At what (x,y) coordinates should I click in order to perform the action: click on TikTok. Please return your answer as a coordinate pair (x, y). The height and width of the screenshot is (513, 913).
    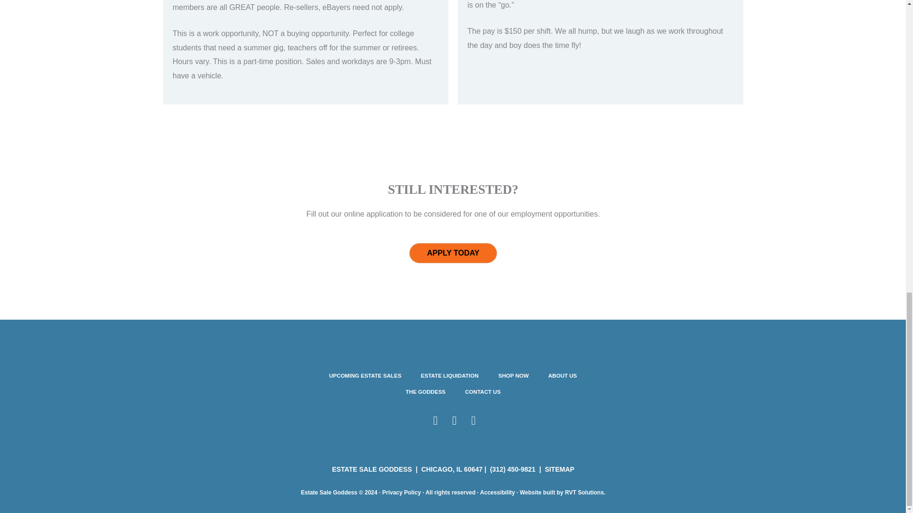
    Looking at the image, I should click on (473, 420).